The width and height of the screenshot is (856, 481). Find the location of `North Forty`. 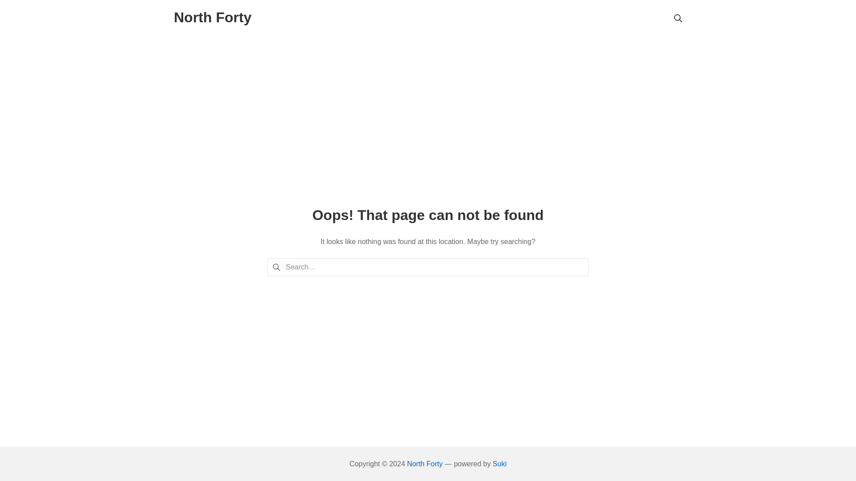

North Forty is located at coordinates (212, 18).